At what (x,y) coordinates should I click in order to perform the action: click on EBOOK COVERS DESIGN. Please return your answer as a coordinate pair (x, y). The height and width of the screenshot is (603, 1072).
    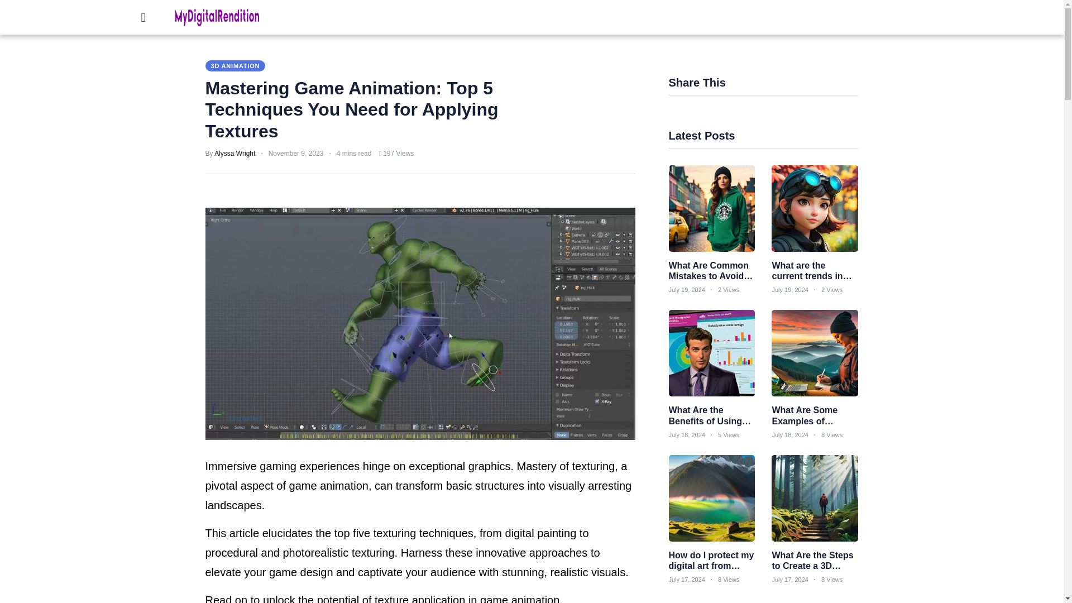
    Looking at the image, I should click on (757, 19).